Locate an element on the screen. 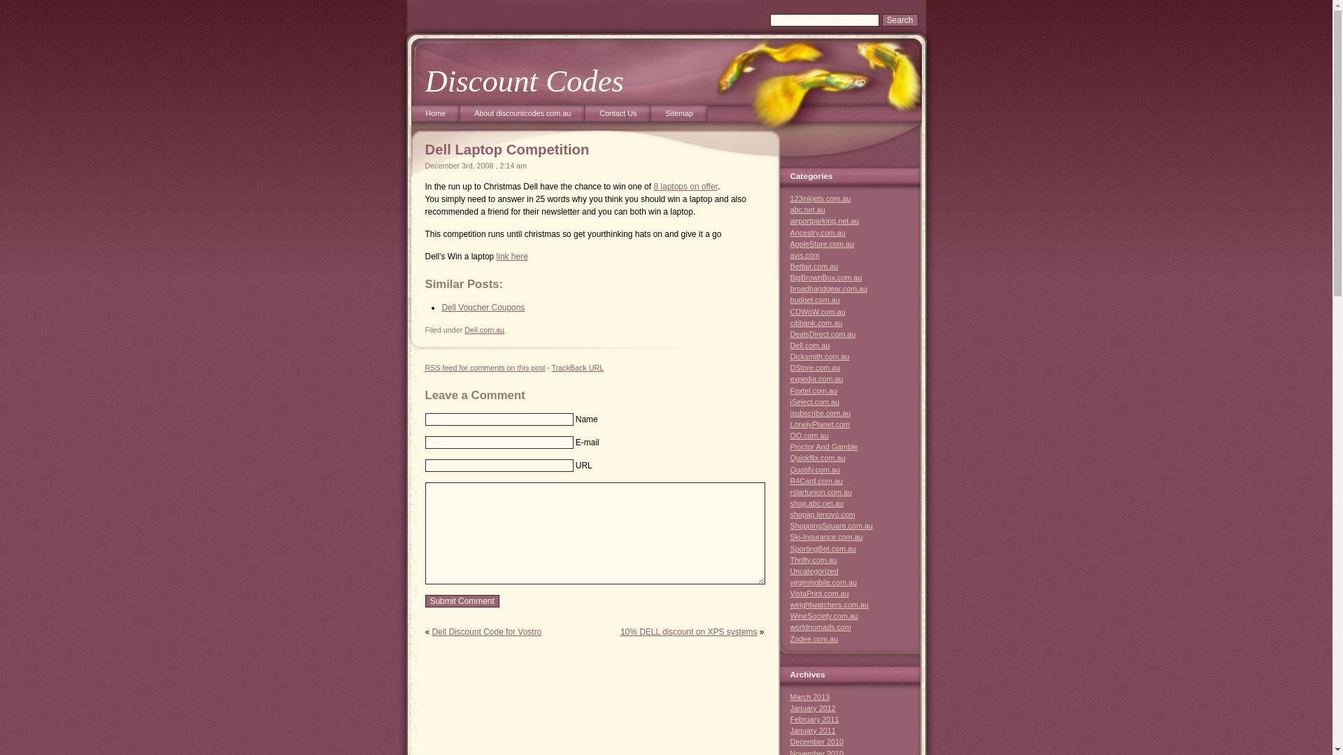  Zodee.com.au is located at coordinates (814, 639).